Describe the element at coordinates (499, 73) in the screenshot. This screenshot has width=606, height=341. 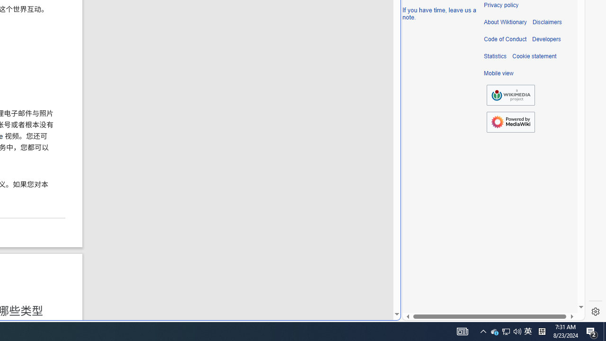
I see `Mobile view` at that location.